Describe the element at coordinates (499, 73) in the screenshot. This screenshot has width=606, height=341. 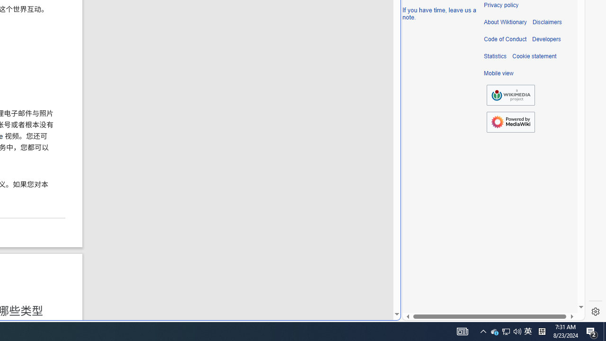
I see `Mobile view` at that location.